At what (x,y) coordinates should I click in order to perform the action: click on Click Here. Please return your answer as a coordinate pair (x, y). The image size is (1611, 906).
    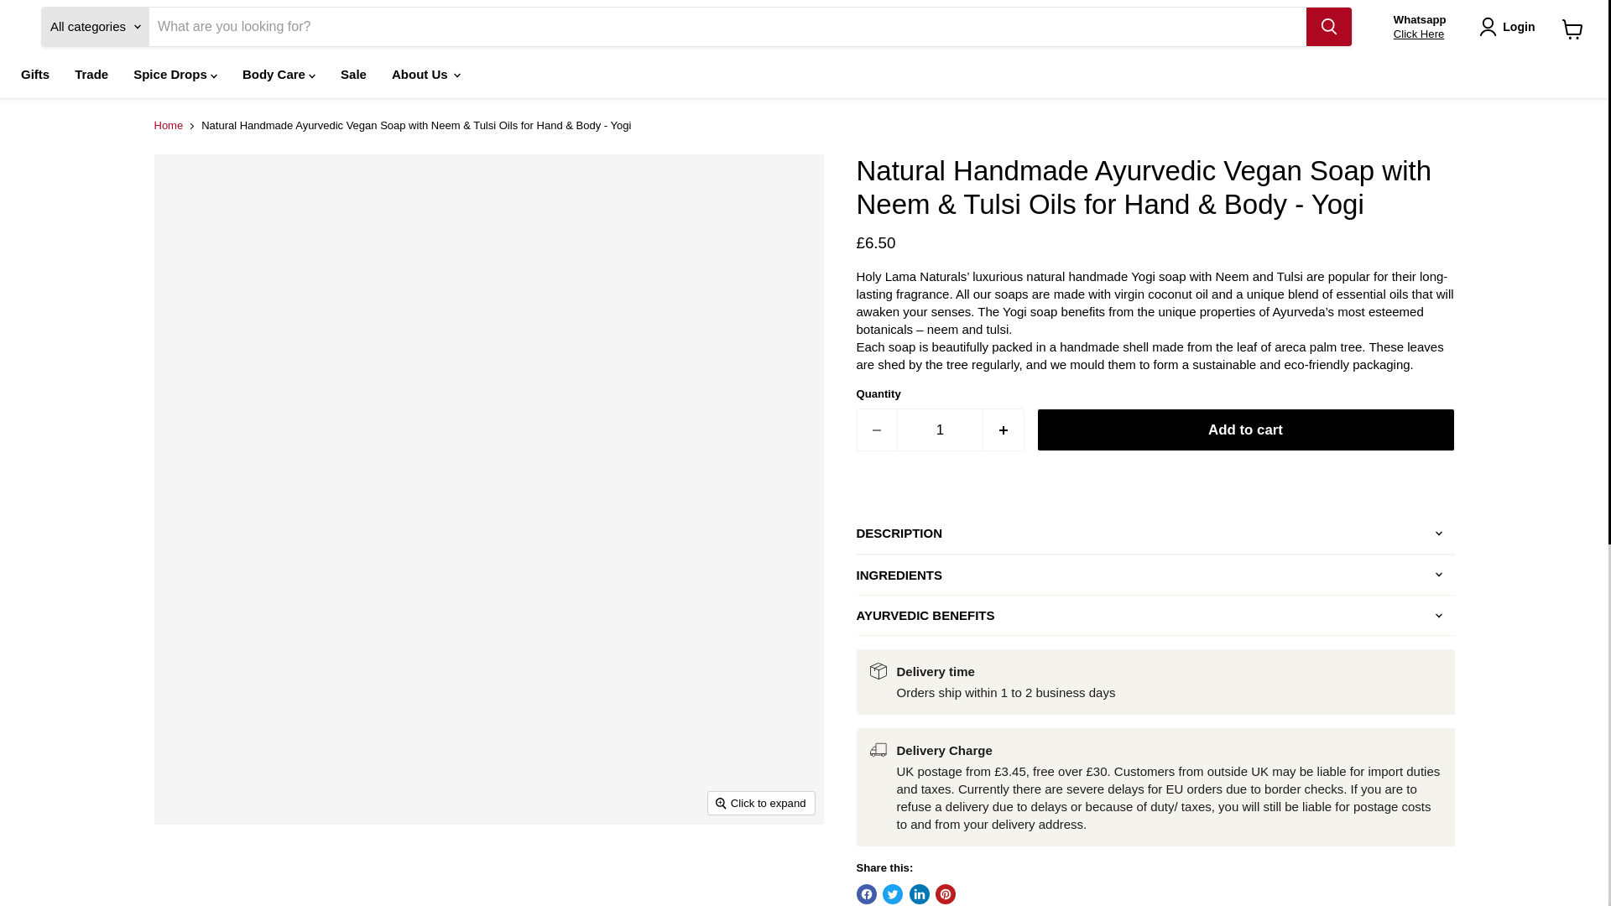
    Looking at the image, I should click on (1418, 34).